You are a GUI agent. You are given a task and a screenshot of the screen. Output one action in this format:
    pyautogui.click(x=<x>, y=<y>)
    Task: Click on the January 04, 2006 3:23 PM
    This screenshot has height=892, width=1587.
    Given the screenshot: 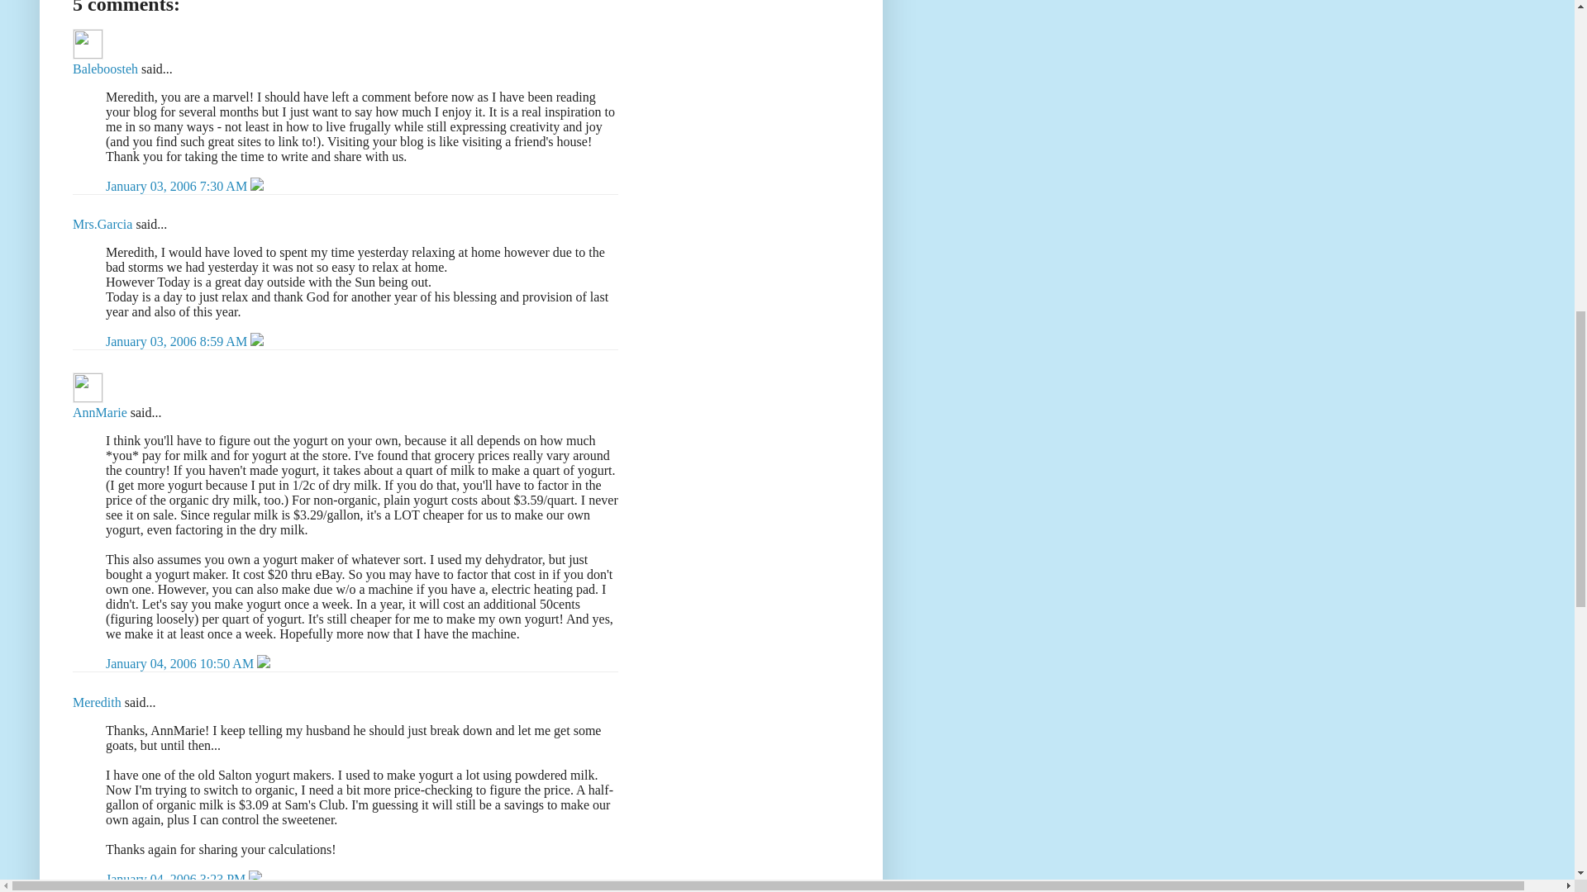 What is the action you would take?
    pyautogui.click(x=177, y=879)
    